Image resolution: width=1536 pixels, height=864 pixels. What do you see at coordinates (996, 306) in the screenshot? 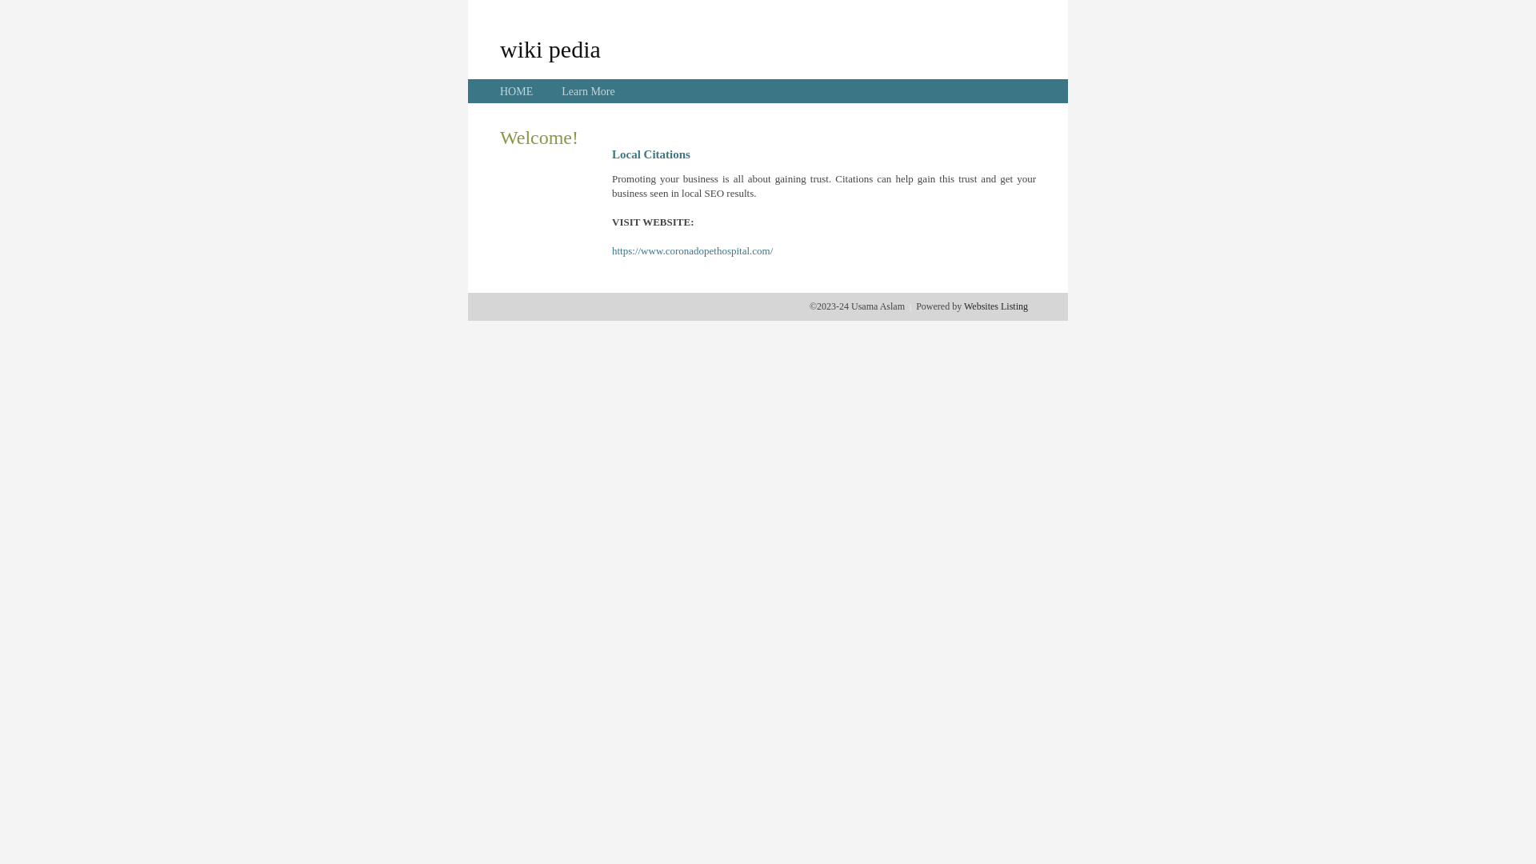
I see `Websites Listing` at bounding box center [996, 306].